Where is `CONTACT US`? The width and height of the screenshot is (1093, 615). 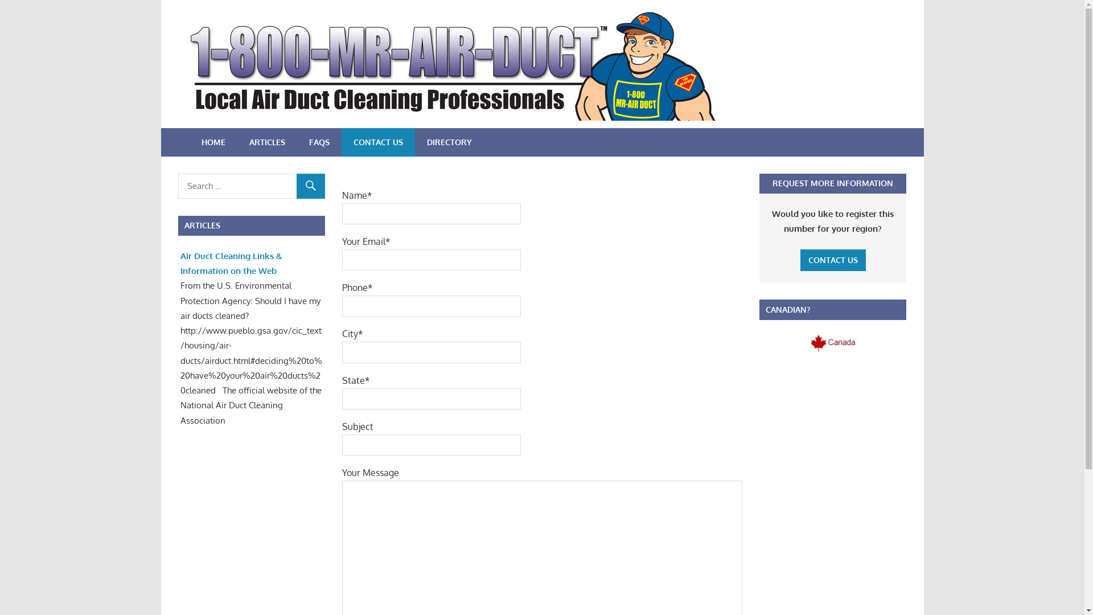 CONTACT US is located at coordinates (833, 261).